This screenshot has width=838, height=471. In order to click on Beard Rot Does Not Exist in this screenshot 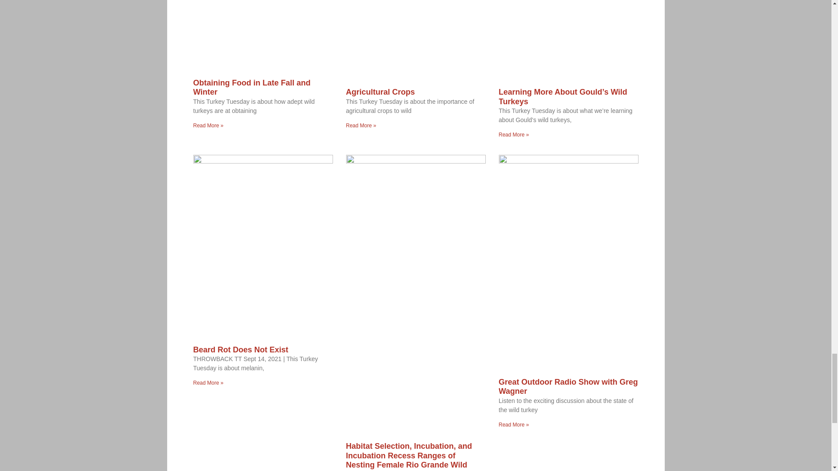, I will do `click(240, 350)`.